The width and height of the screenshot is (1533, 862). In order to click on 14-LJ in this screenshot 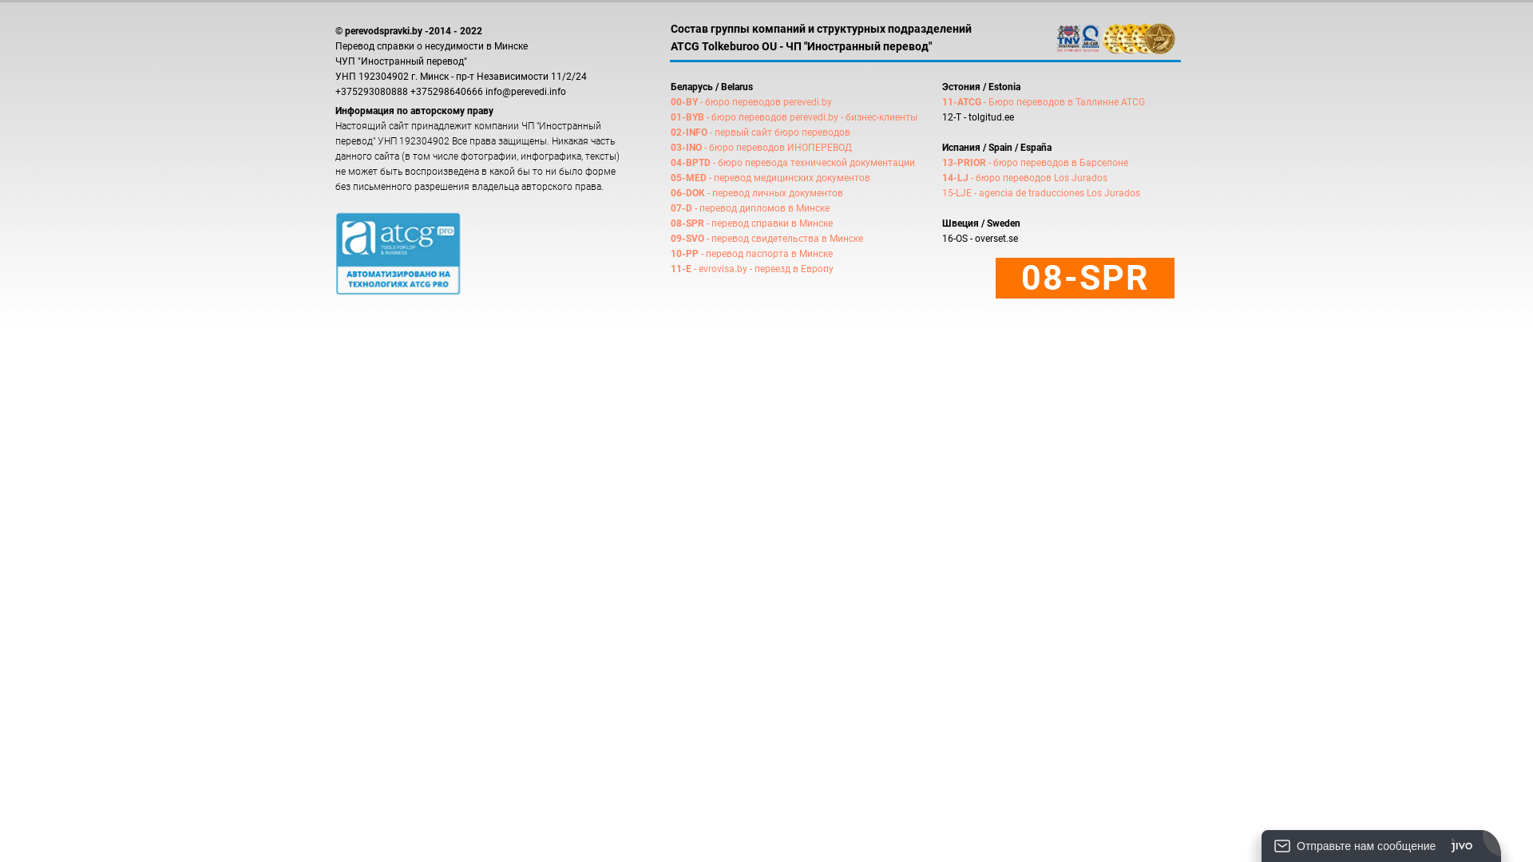, I will do `click(955, 178)`.